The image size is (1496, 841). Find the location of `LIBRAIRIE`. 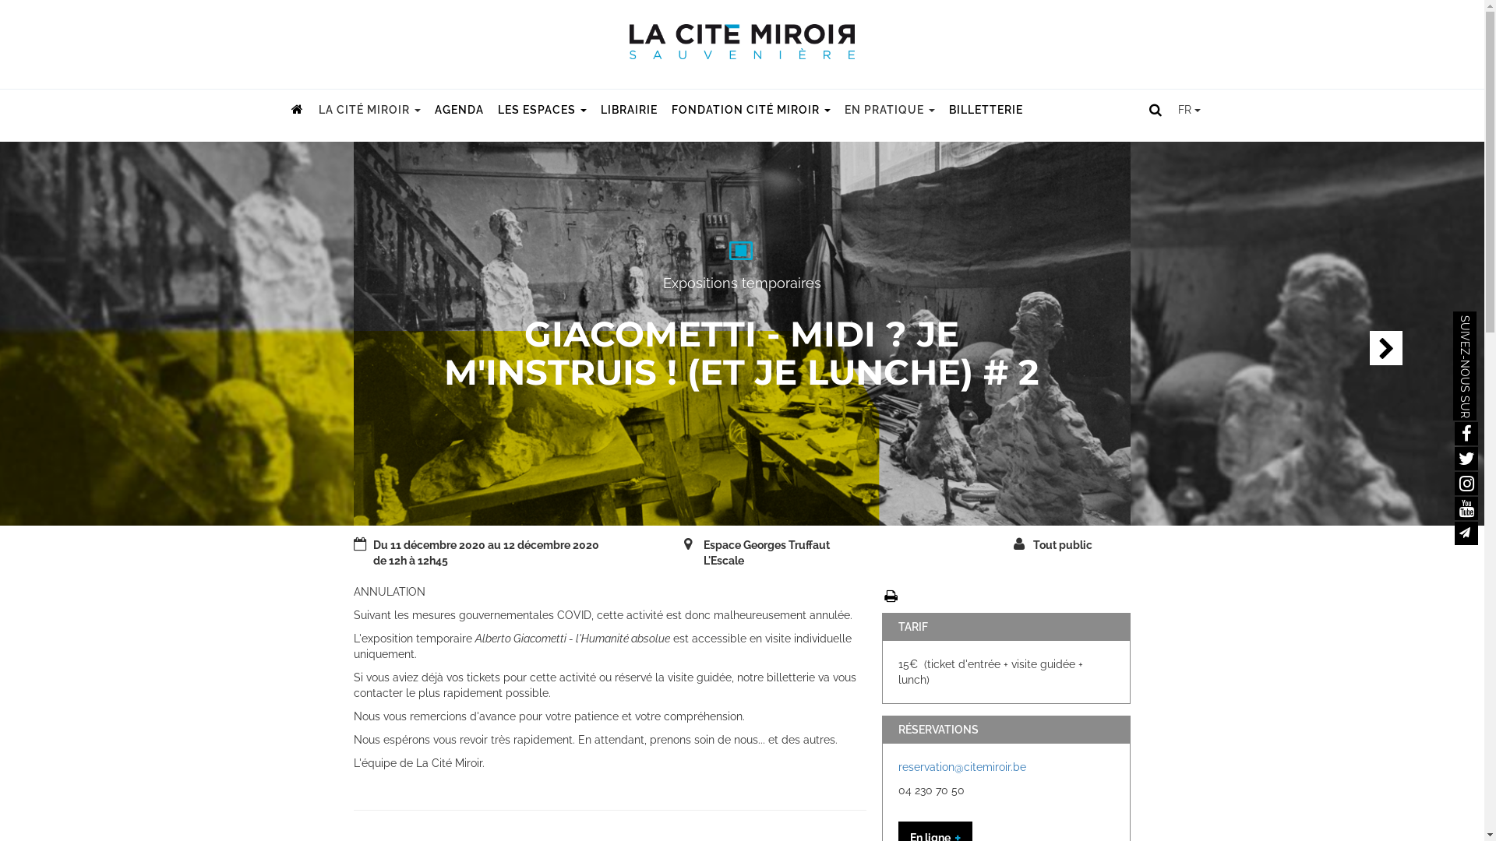

LIBRAIRIE is located at coordinates (630, 110).